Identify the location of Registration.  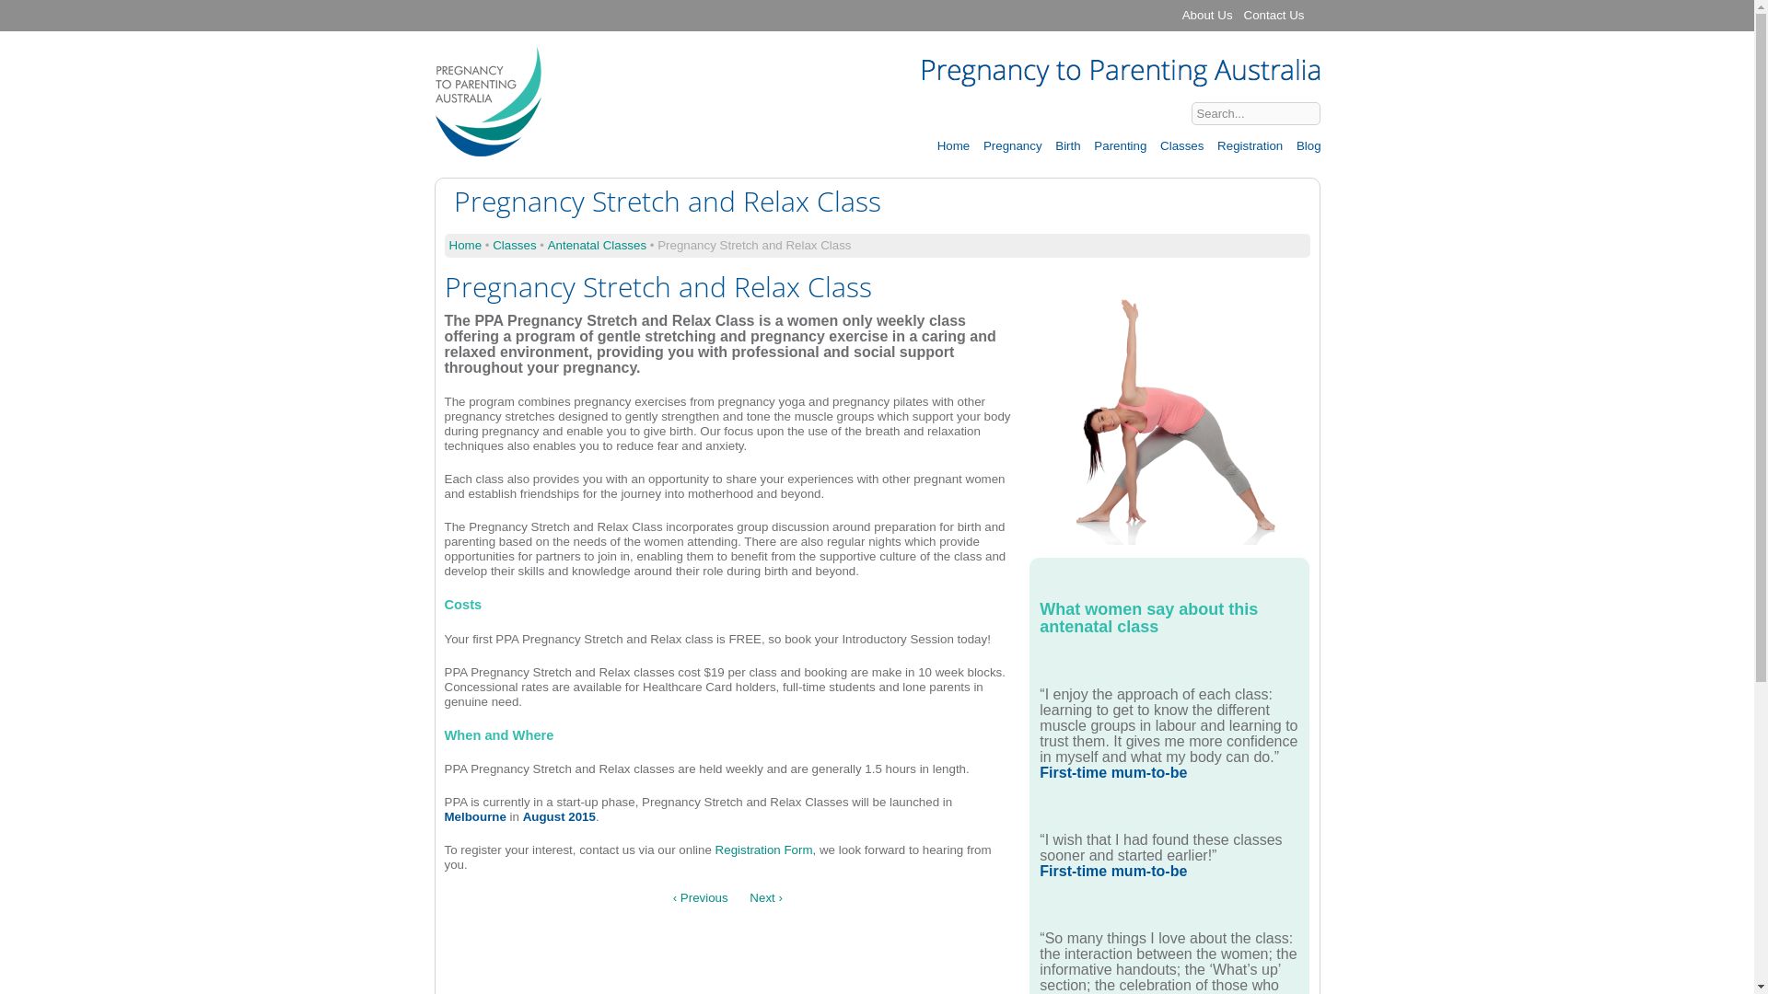
(1249, 145).